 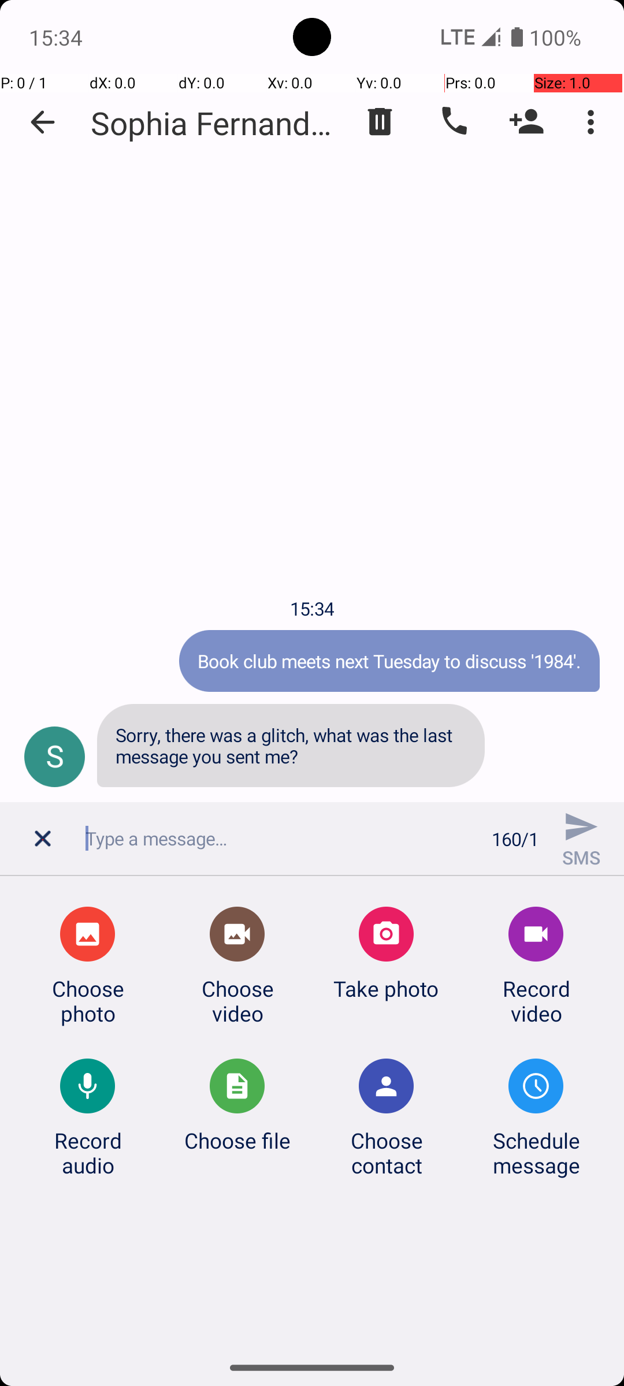 I want to click on 160/1, so click(x=515, y=839).